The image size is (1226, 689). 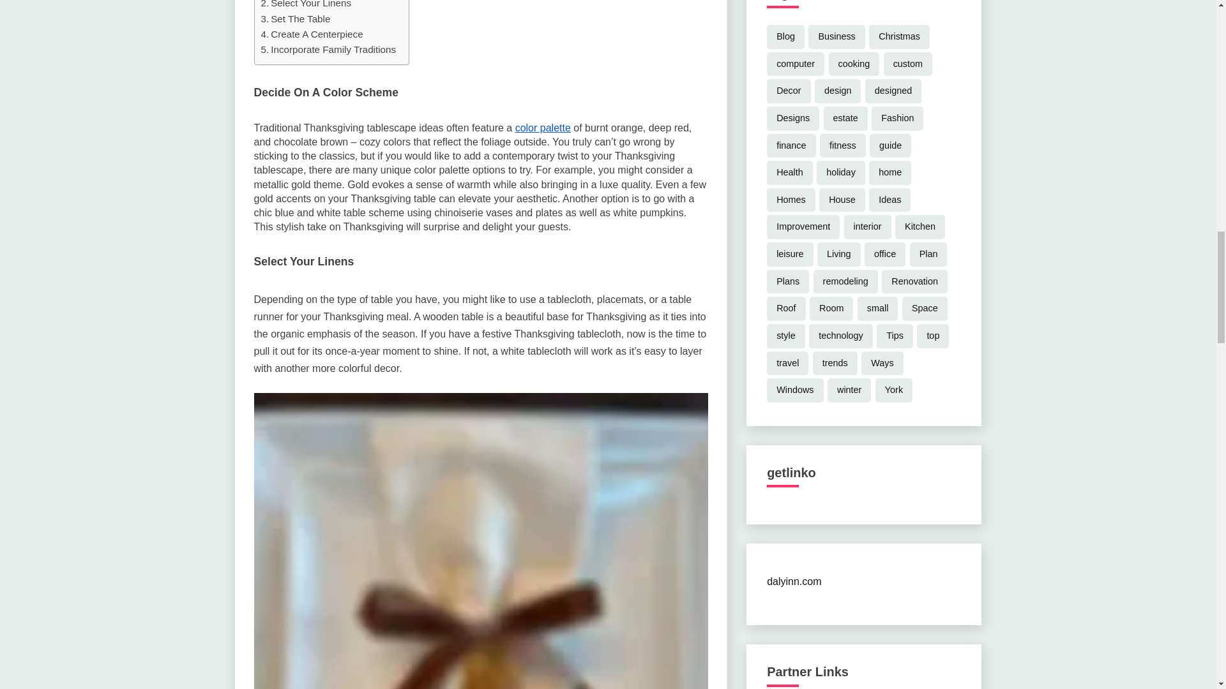 What do you see at coordinates (328, 49) in the screenshot?
I see `Incorporate Family Traditions` at bounding box center [328, 49].